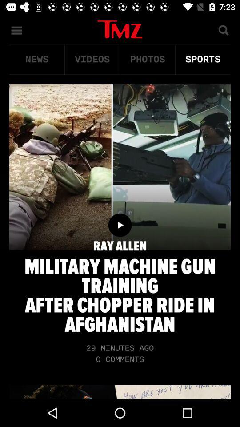  What do you see at coordinates (92, 60) in the screenshot?
I see `tap videos icon` at bounding box center [92, 60].